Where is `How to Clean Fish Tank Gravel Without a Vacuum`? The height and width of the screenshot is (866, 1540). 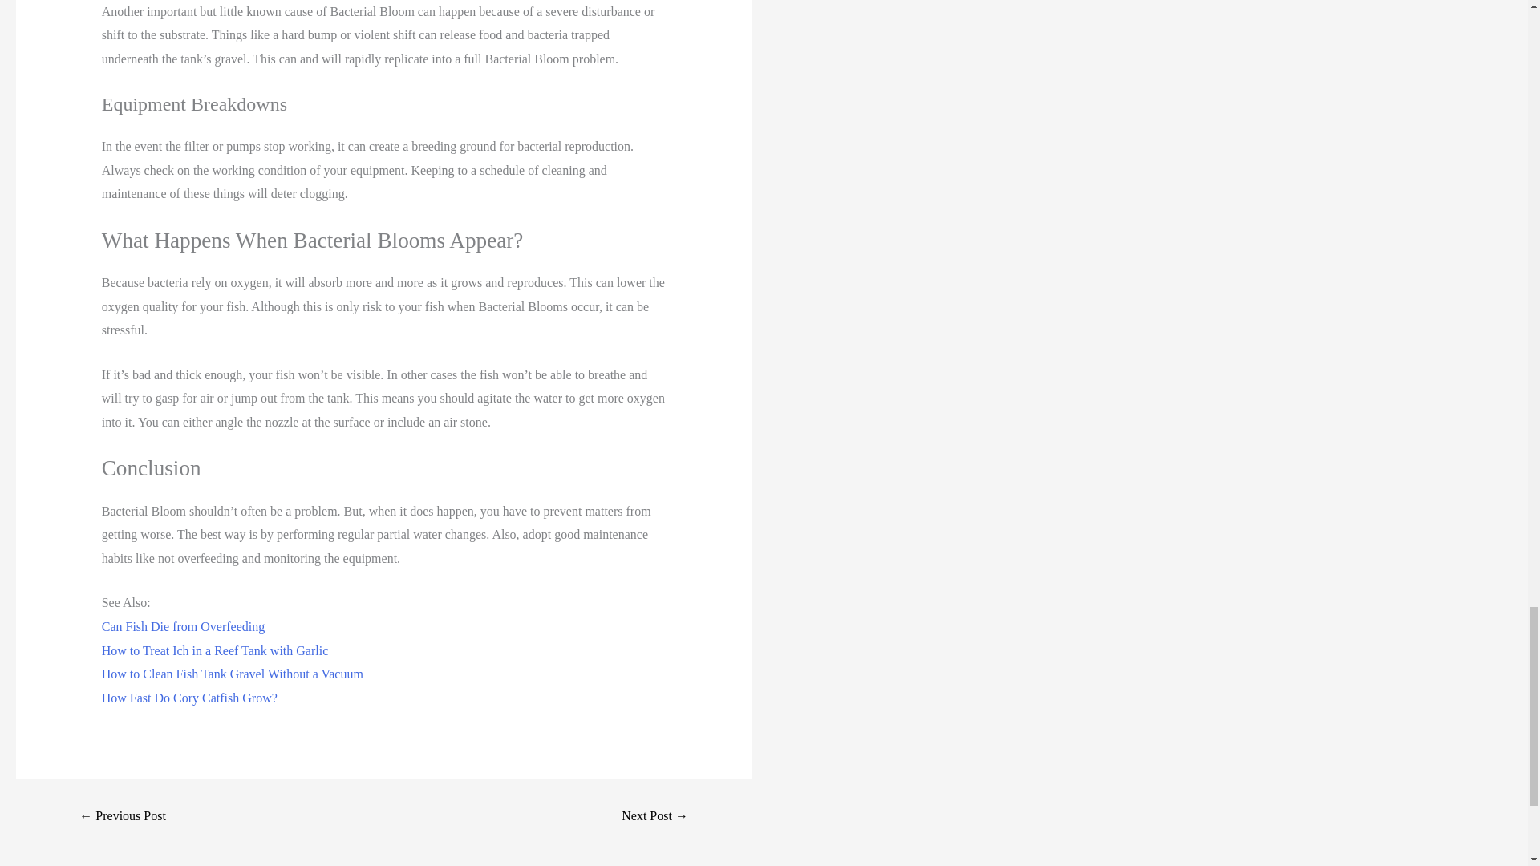 How to Clean Fish Tank Gravel Without a Vacuum is located at coordinates (233, 674).